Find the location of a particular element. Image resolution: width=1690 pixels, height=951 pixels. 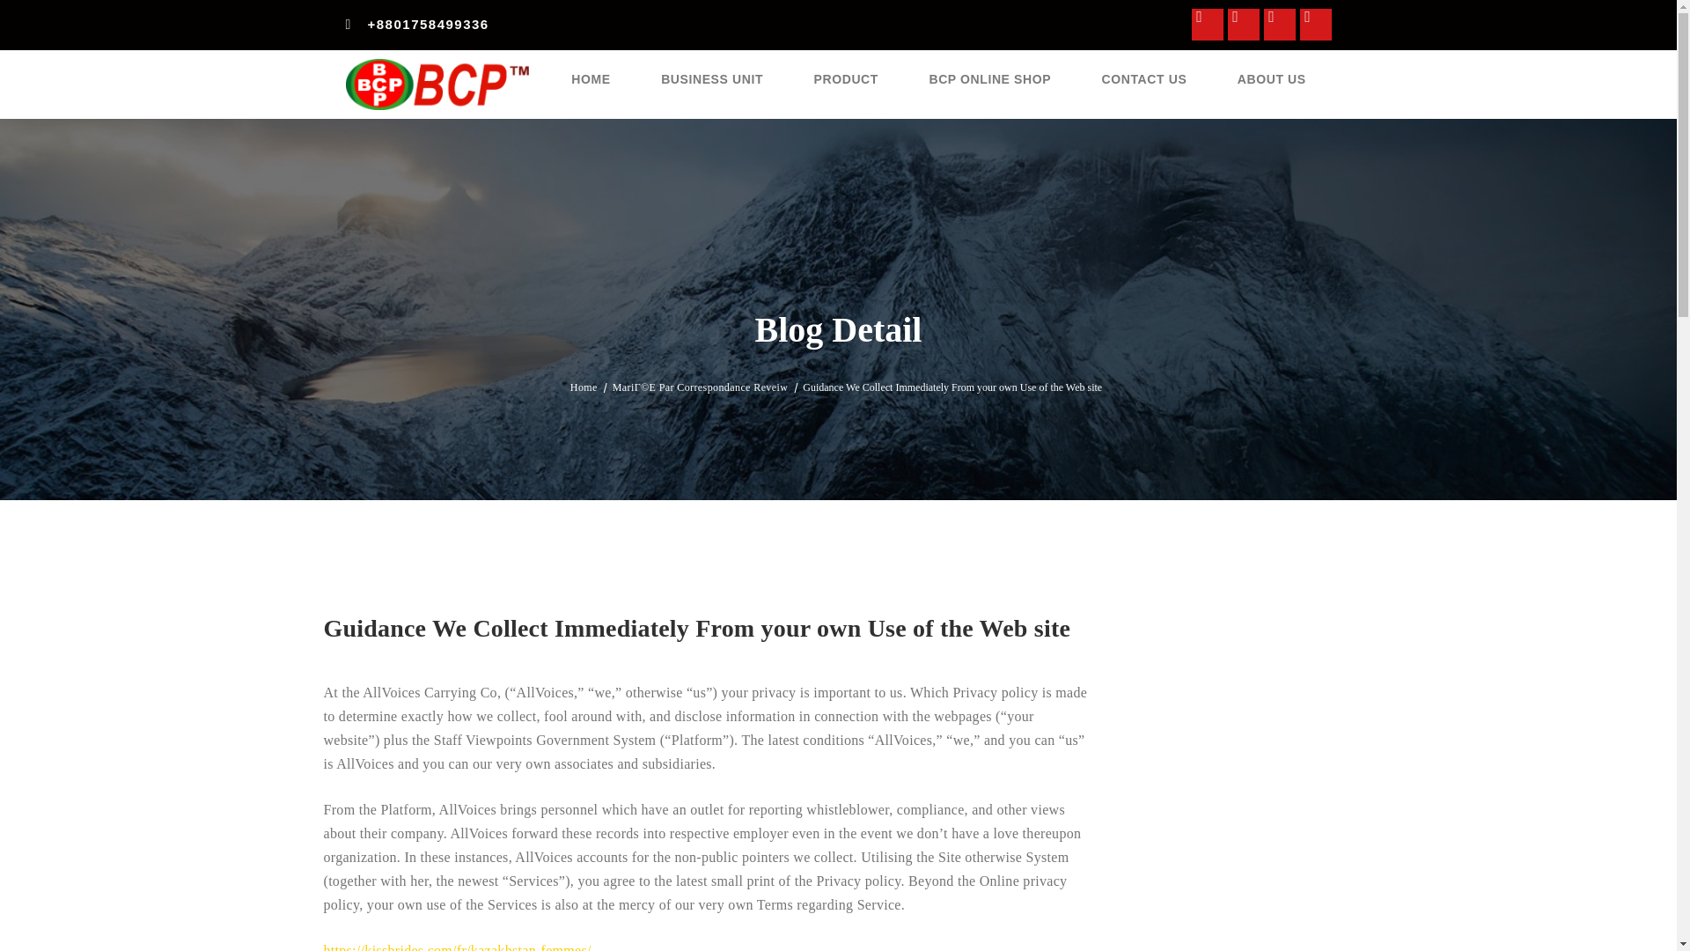

PRODUCT is located at coordinates (847, 79).